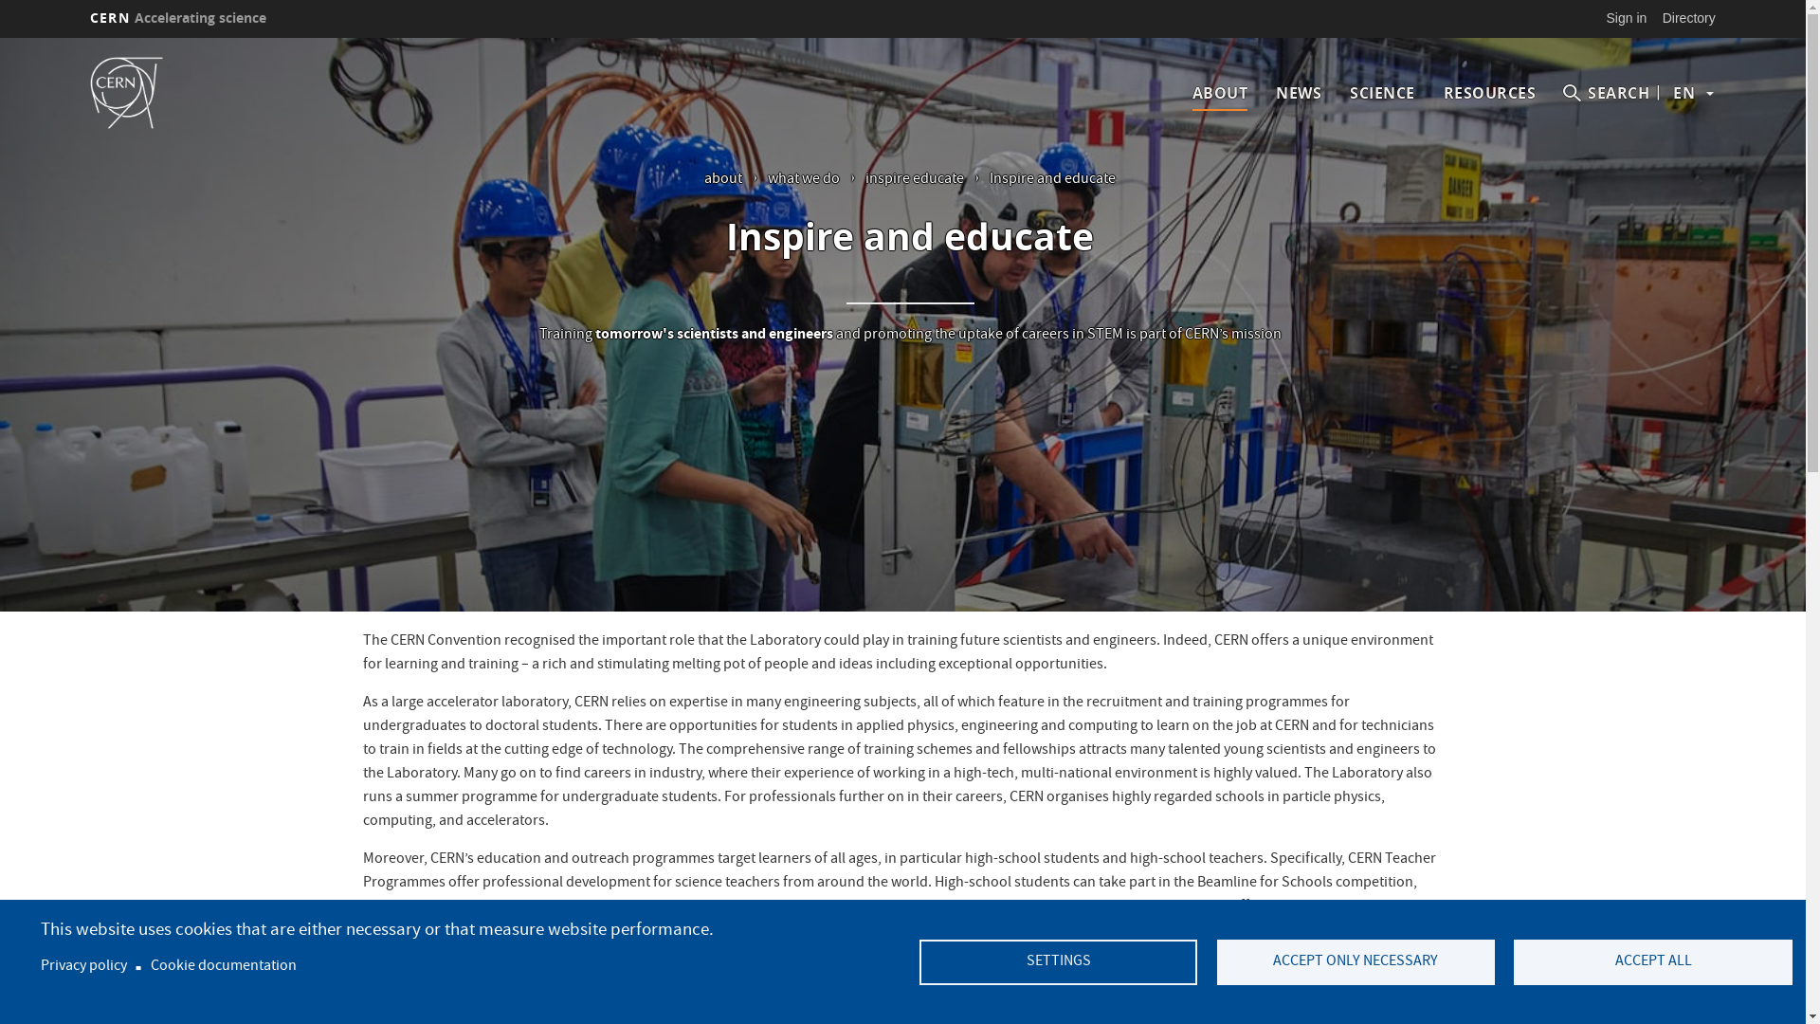  I want to click on Directory, so click(1689, 18).